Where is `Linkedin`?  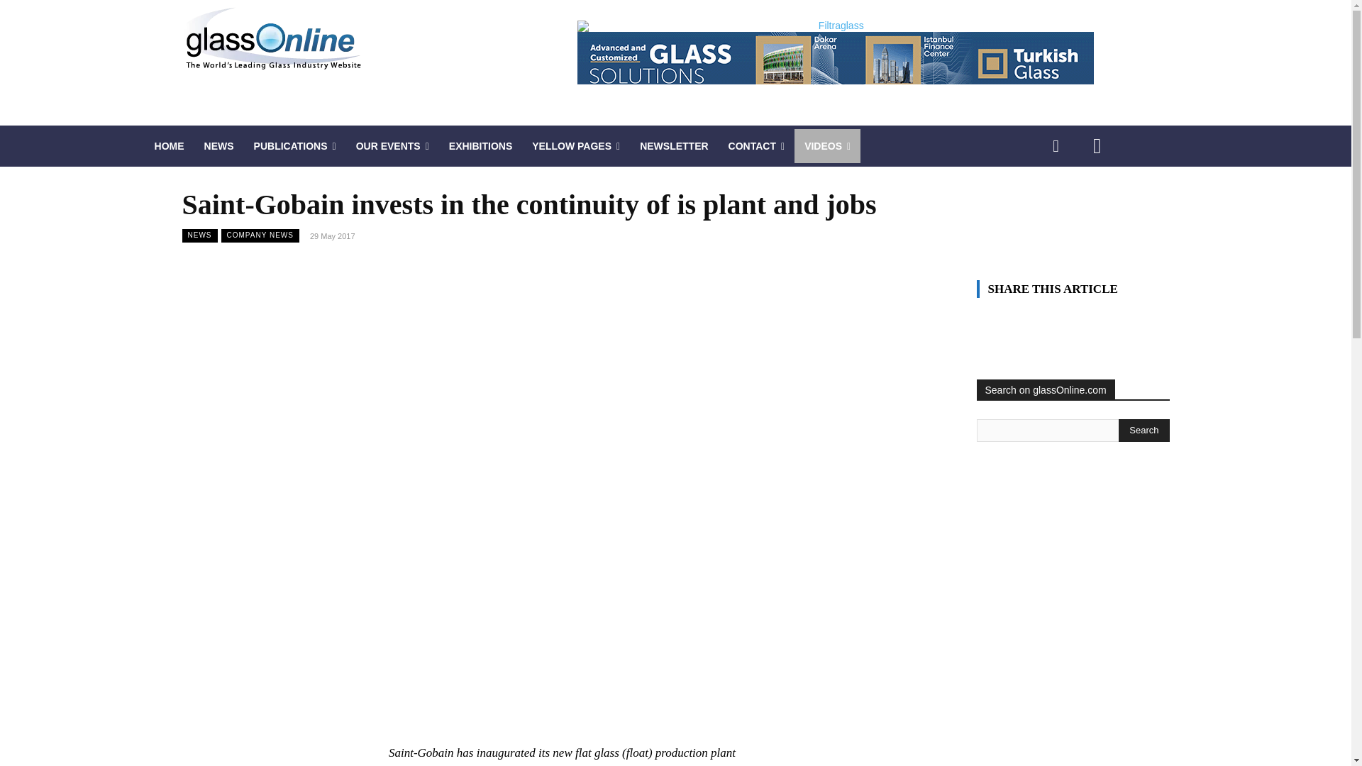 Linkedin is located at coordinates (1056, 146).